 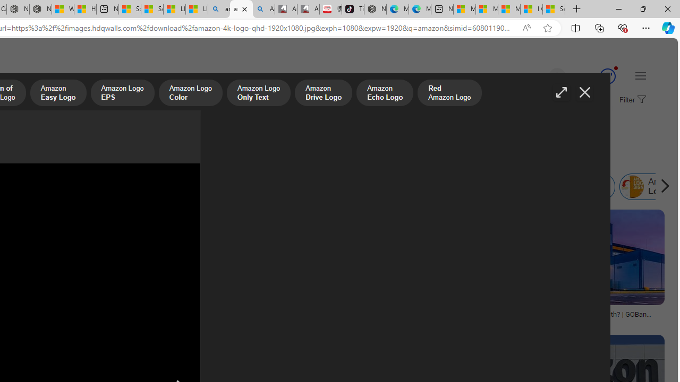 What do you see at coordinates (308, 10) in the screenshot?
I see `All Cubot phones` at bounding box center [308, 10].